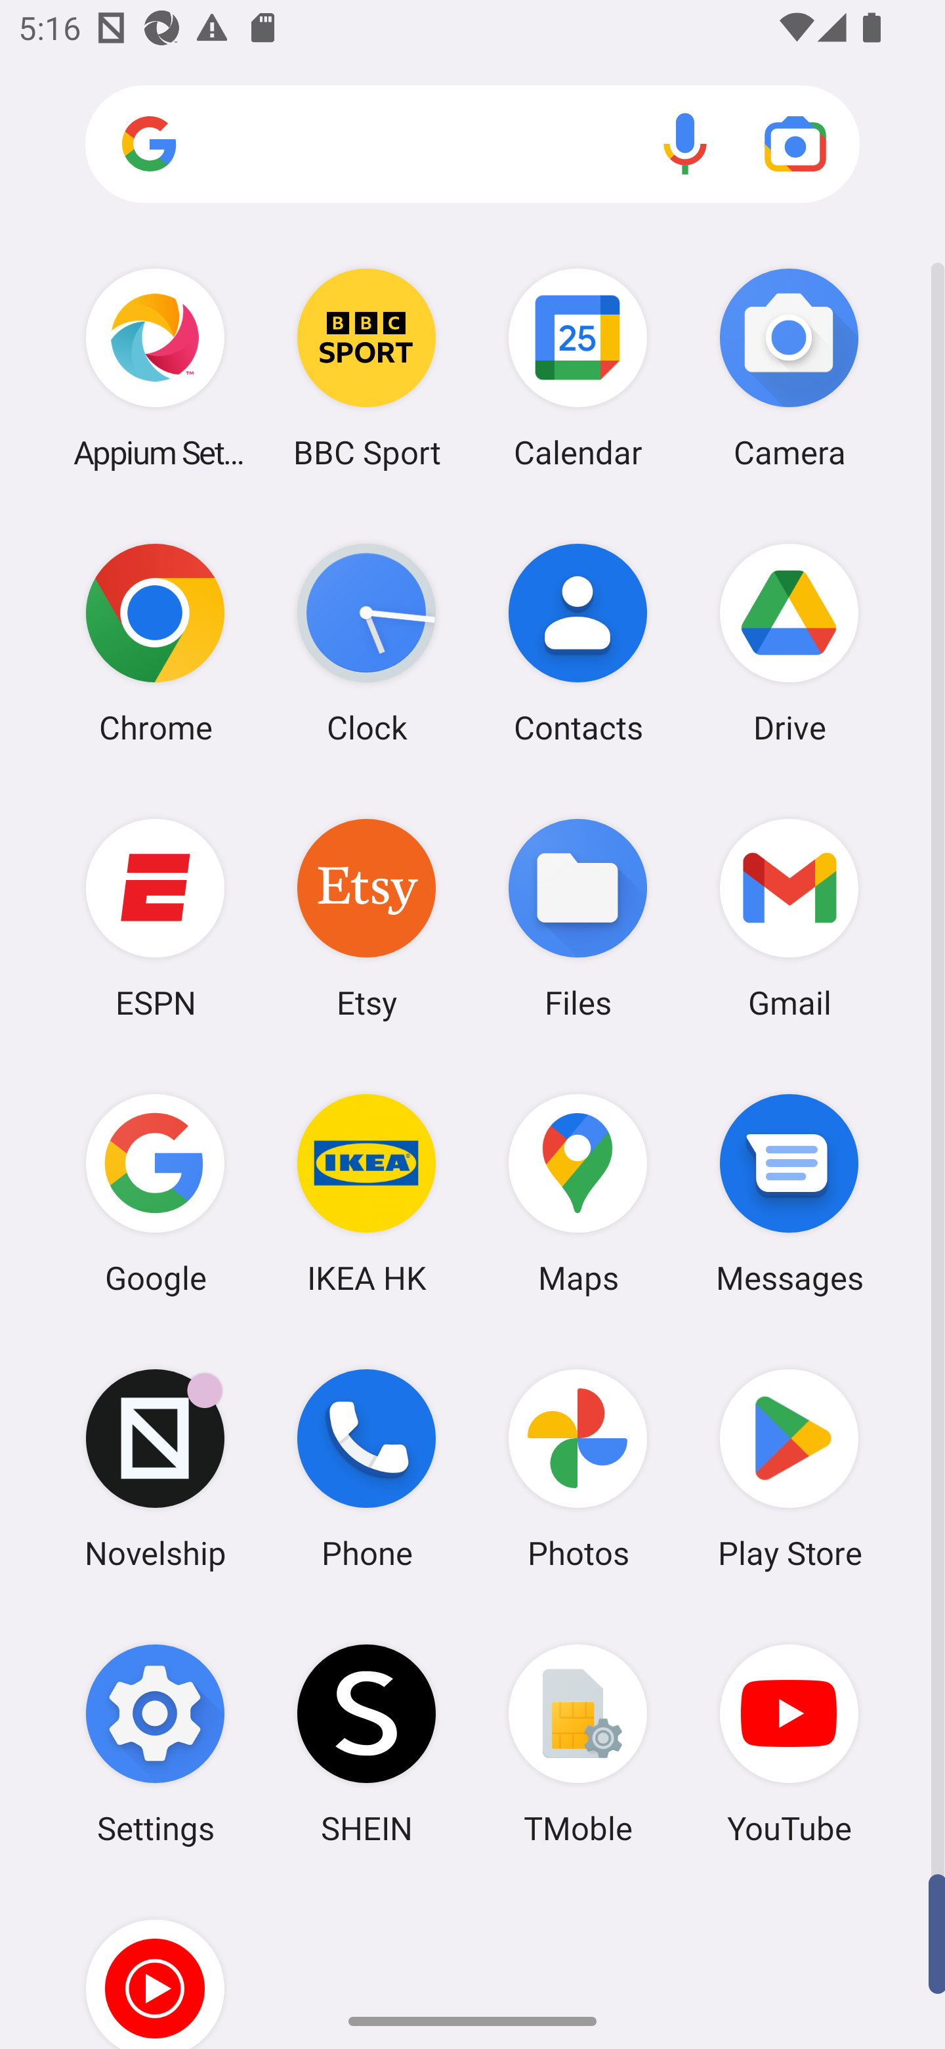 This screenshot has height=2049, width=945. Describe the element at coordinates (366, 1193) in the screenshot. I see `IKEA HK` at that location.